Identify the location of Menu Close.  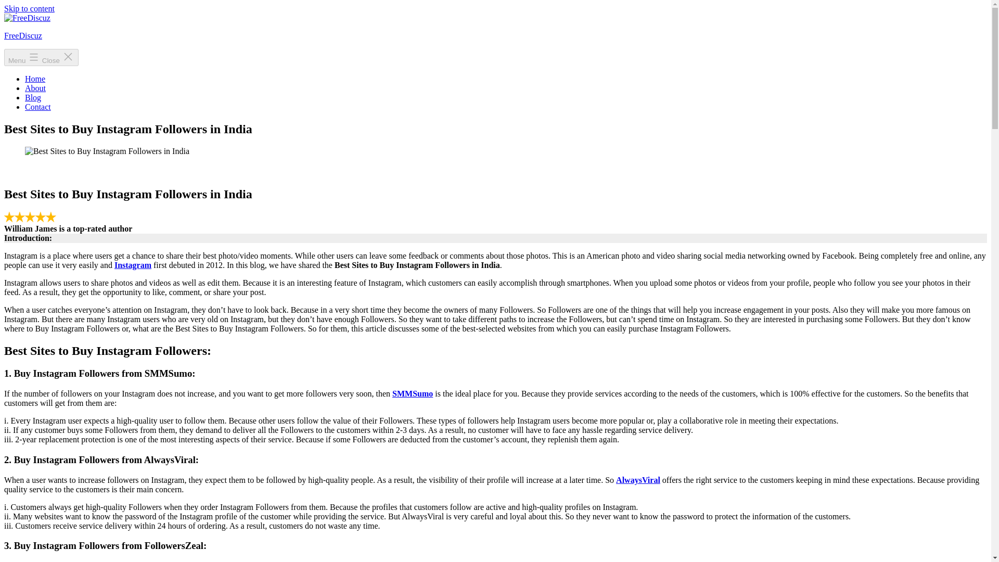
(41, 57).